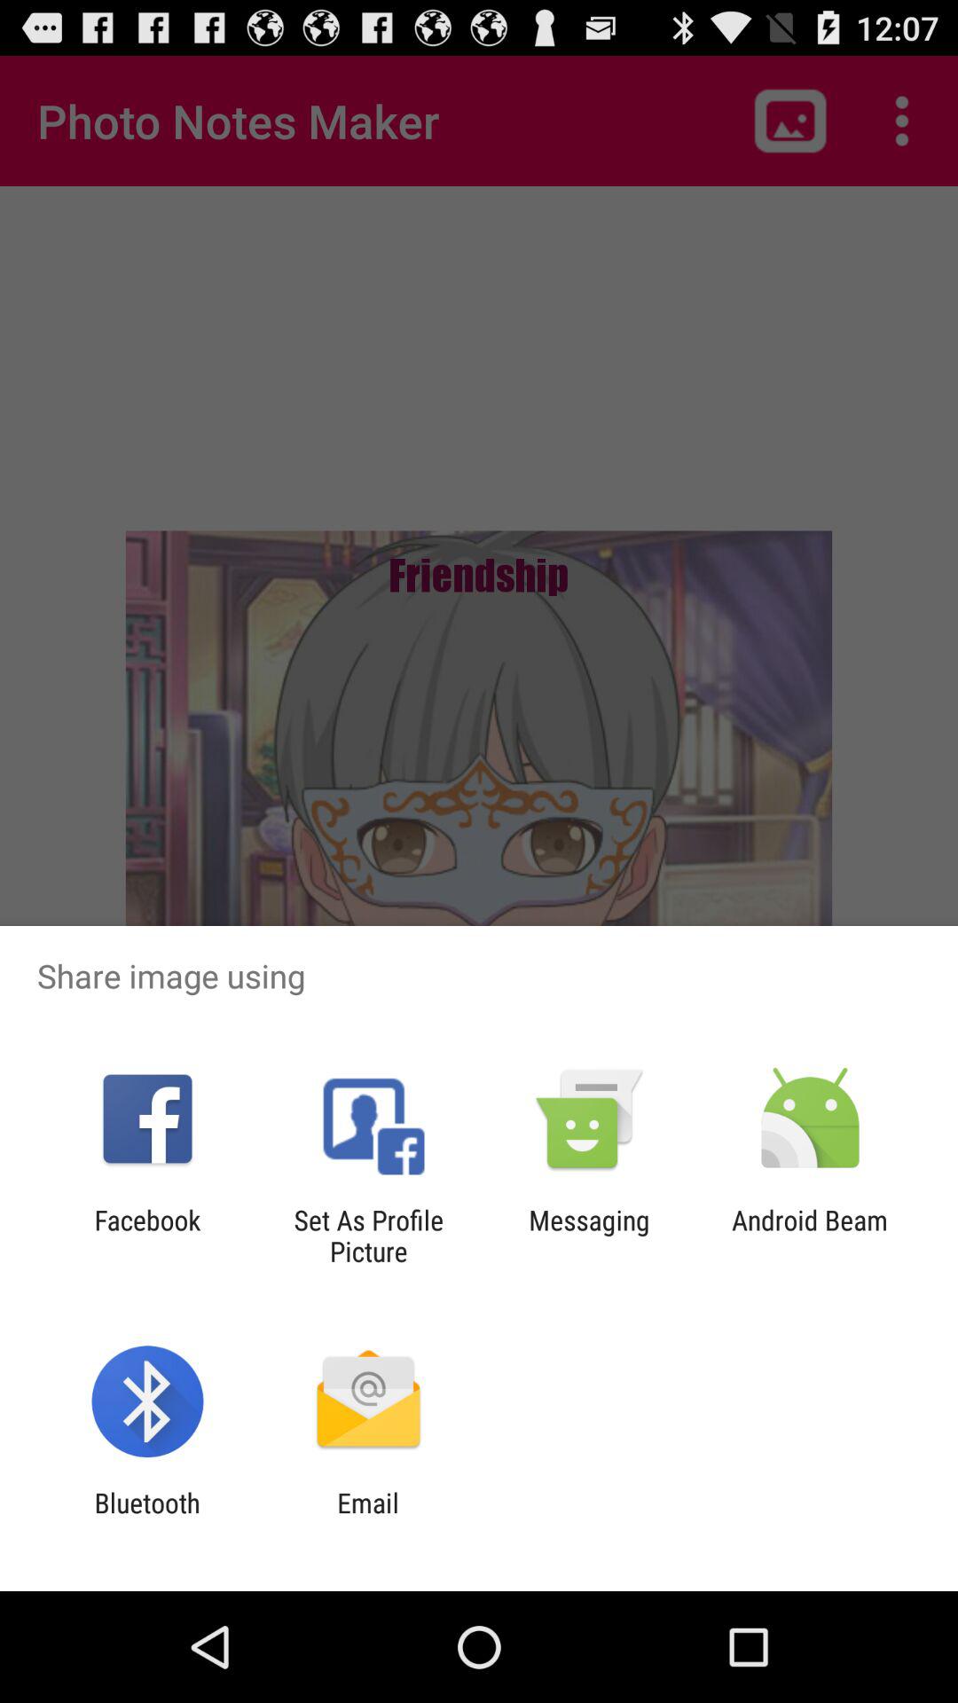  I want to click on click messaging, so click(589, 1236).